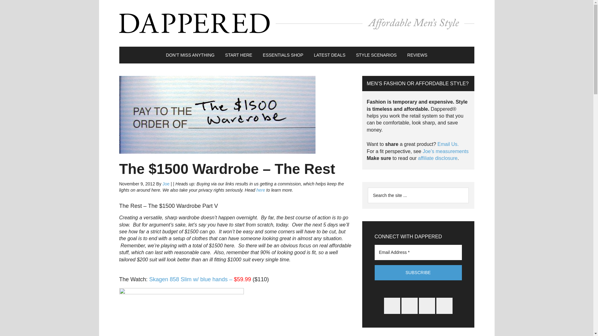 This screenshot has height=336, width=598. What do you see at coordinates (417, 55) in the screenshot?
I see `REVIEWS` at bounding box center [417, 55].